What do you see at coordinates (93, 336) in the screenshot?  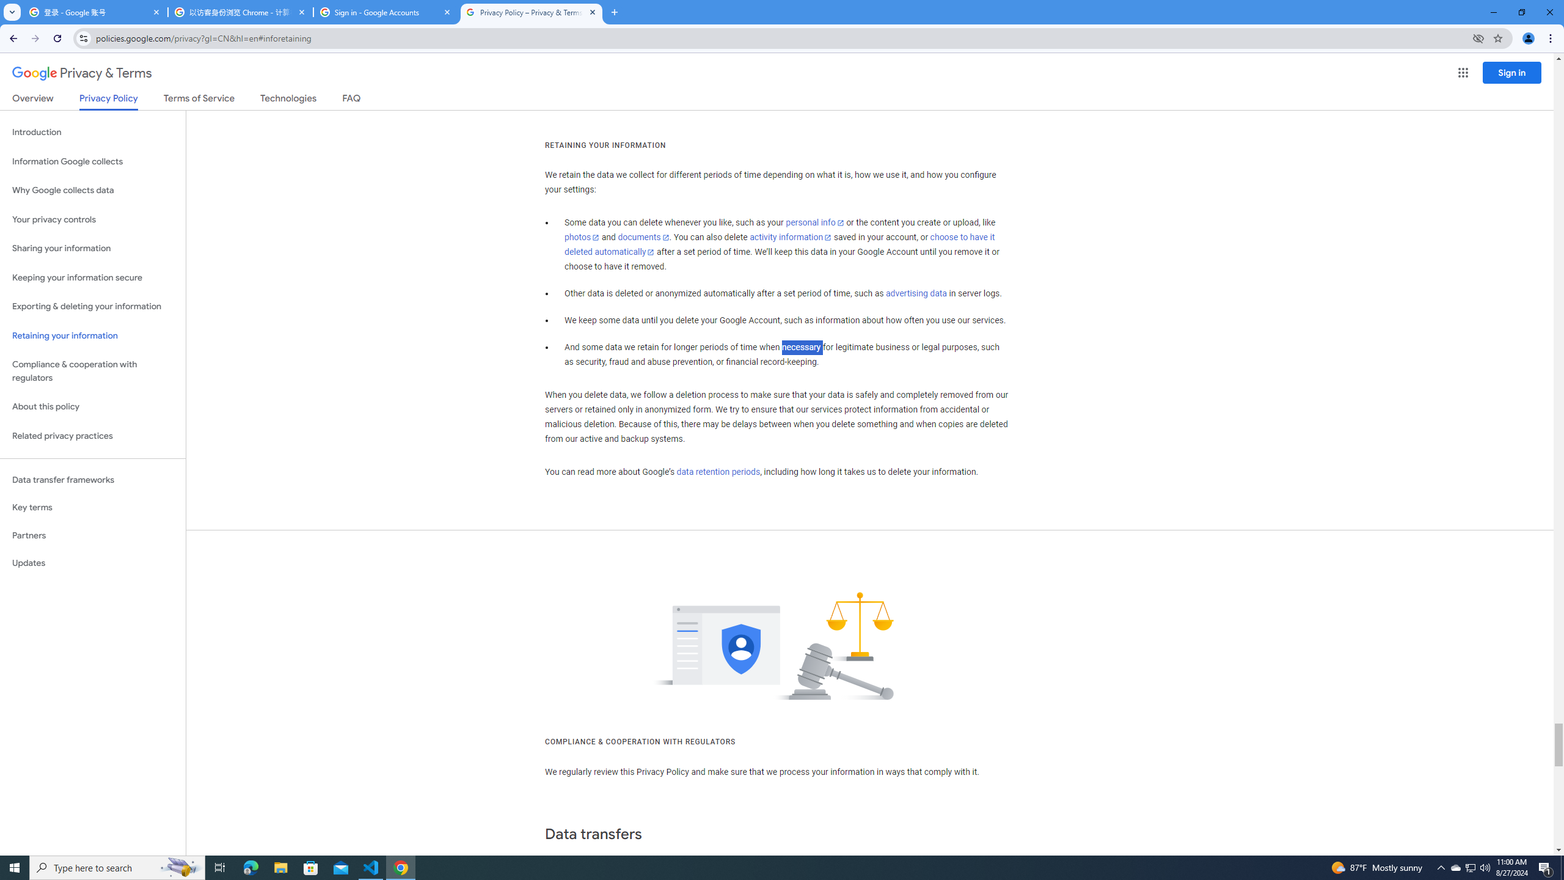 I see `Retaining your information` at bounding box center [93, 336].